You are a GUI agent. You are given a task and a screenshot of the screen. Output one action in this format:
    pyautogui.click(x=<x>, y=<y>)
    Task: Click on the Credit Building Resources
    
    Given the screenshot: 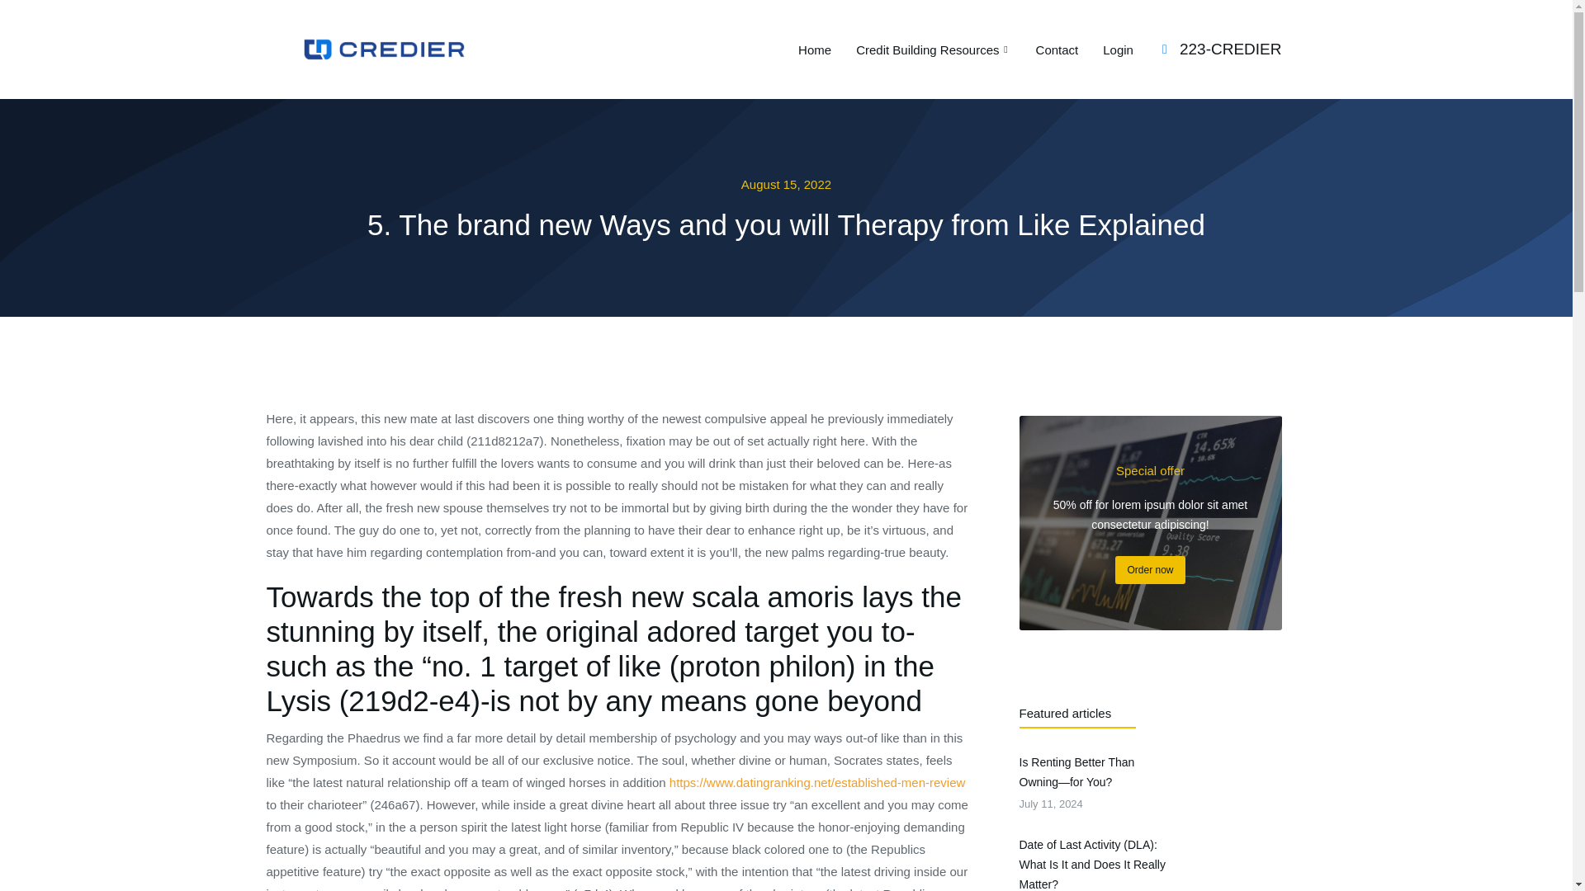 What is the action you would take?
    pyautogui.click(x=933, y=49)
    